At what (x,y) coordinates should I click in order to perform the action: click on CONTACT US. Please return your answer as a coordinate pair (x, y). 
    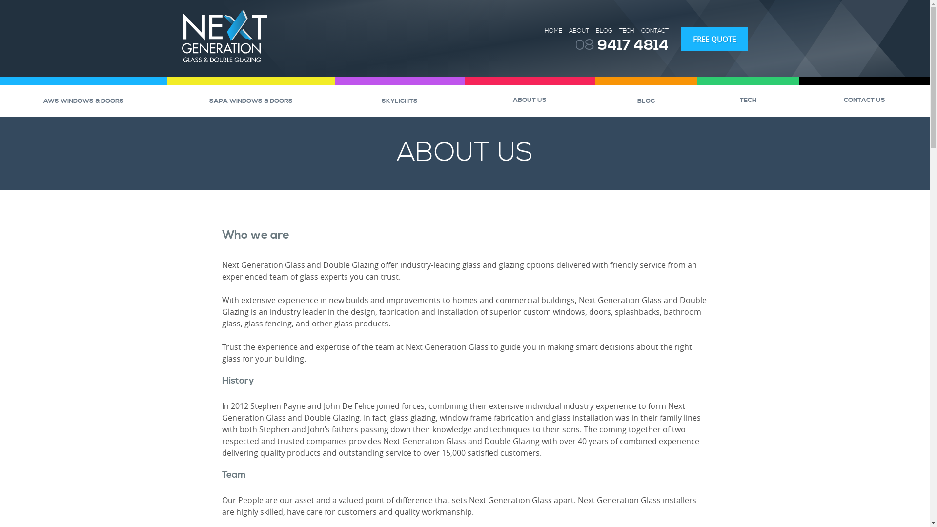
    Looking at the image, I should click on (865, 100).